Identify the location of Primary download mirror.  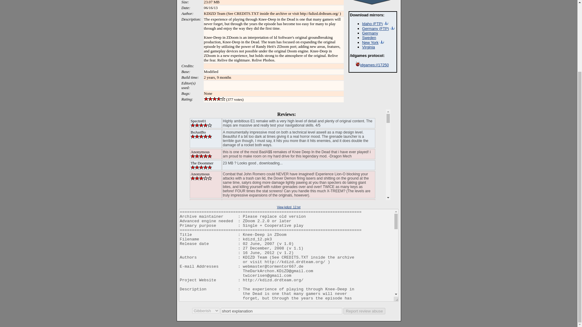
(392, 28).